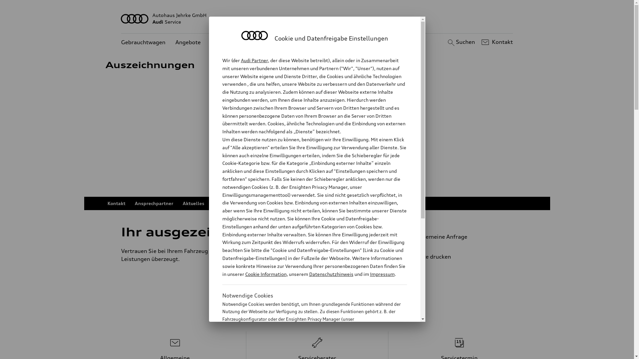 This screenshot has height=359, width=639. I want to click on Kontakt, so click(497, 42).